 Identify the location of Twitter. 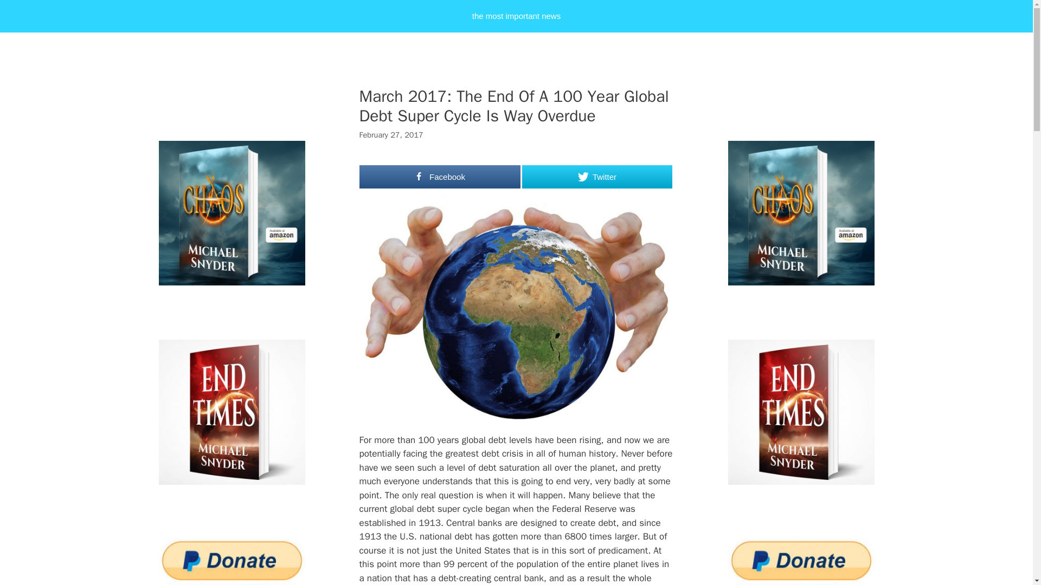
(596, 177).